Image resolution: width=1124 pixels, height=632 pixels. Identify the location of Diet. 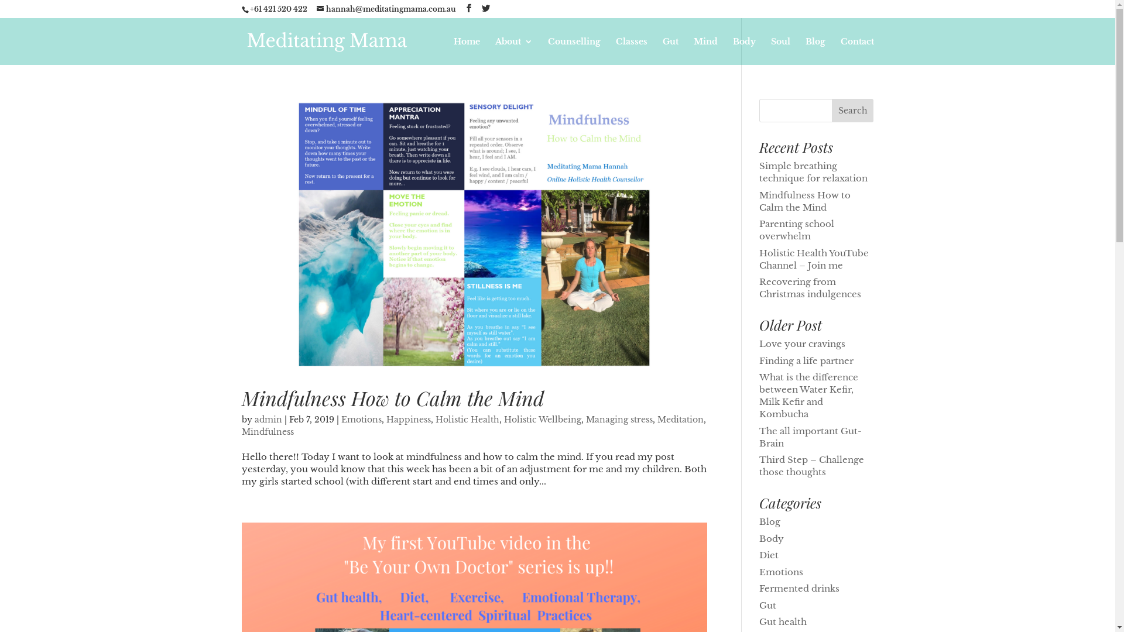
(769, 555).